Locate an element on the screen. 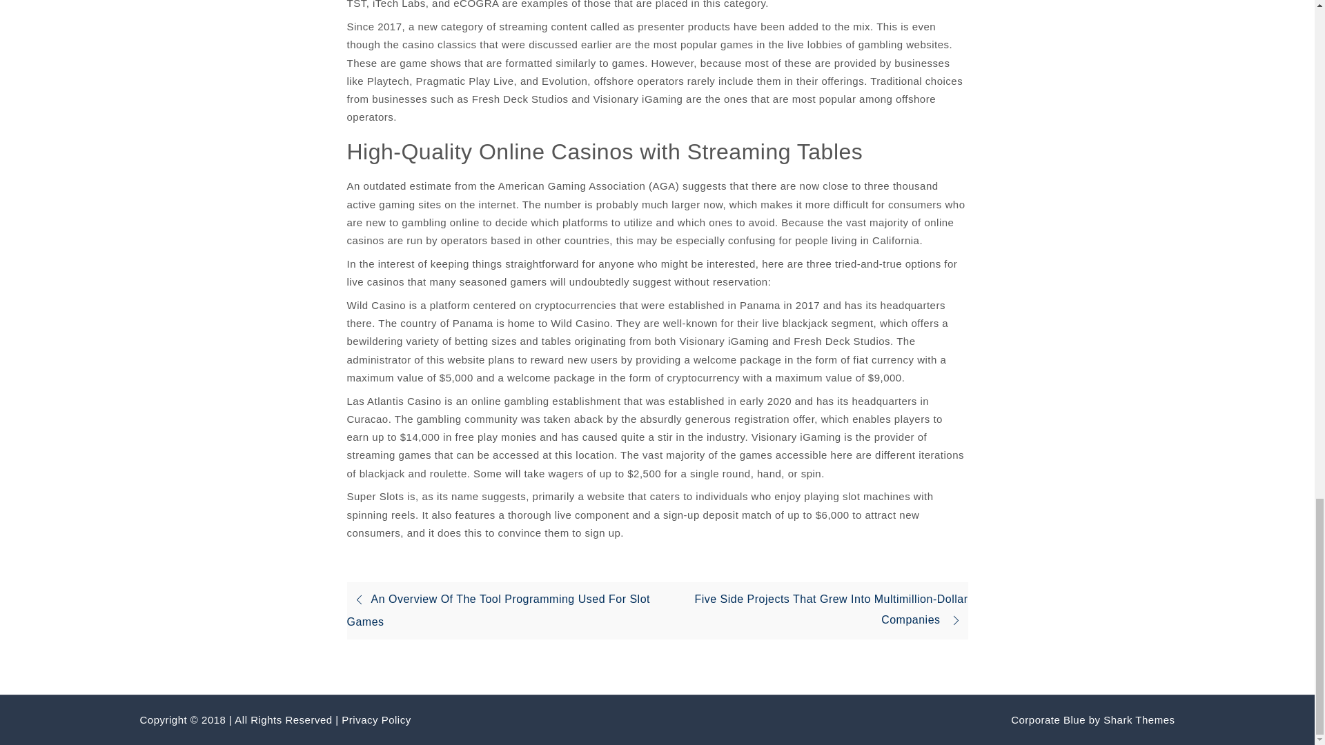 Image resolution: width=1325 pixels, height=745 pixels. Shark Themes is located at coordinates (1139, 719).